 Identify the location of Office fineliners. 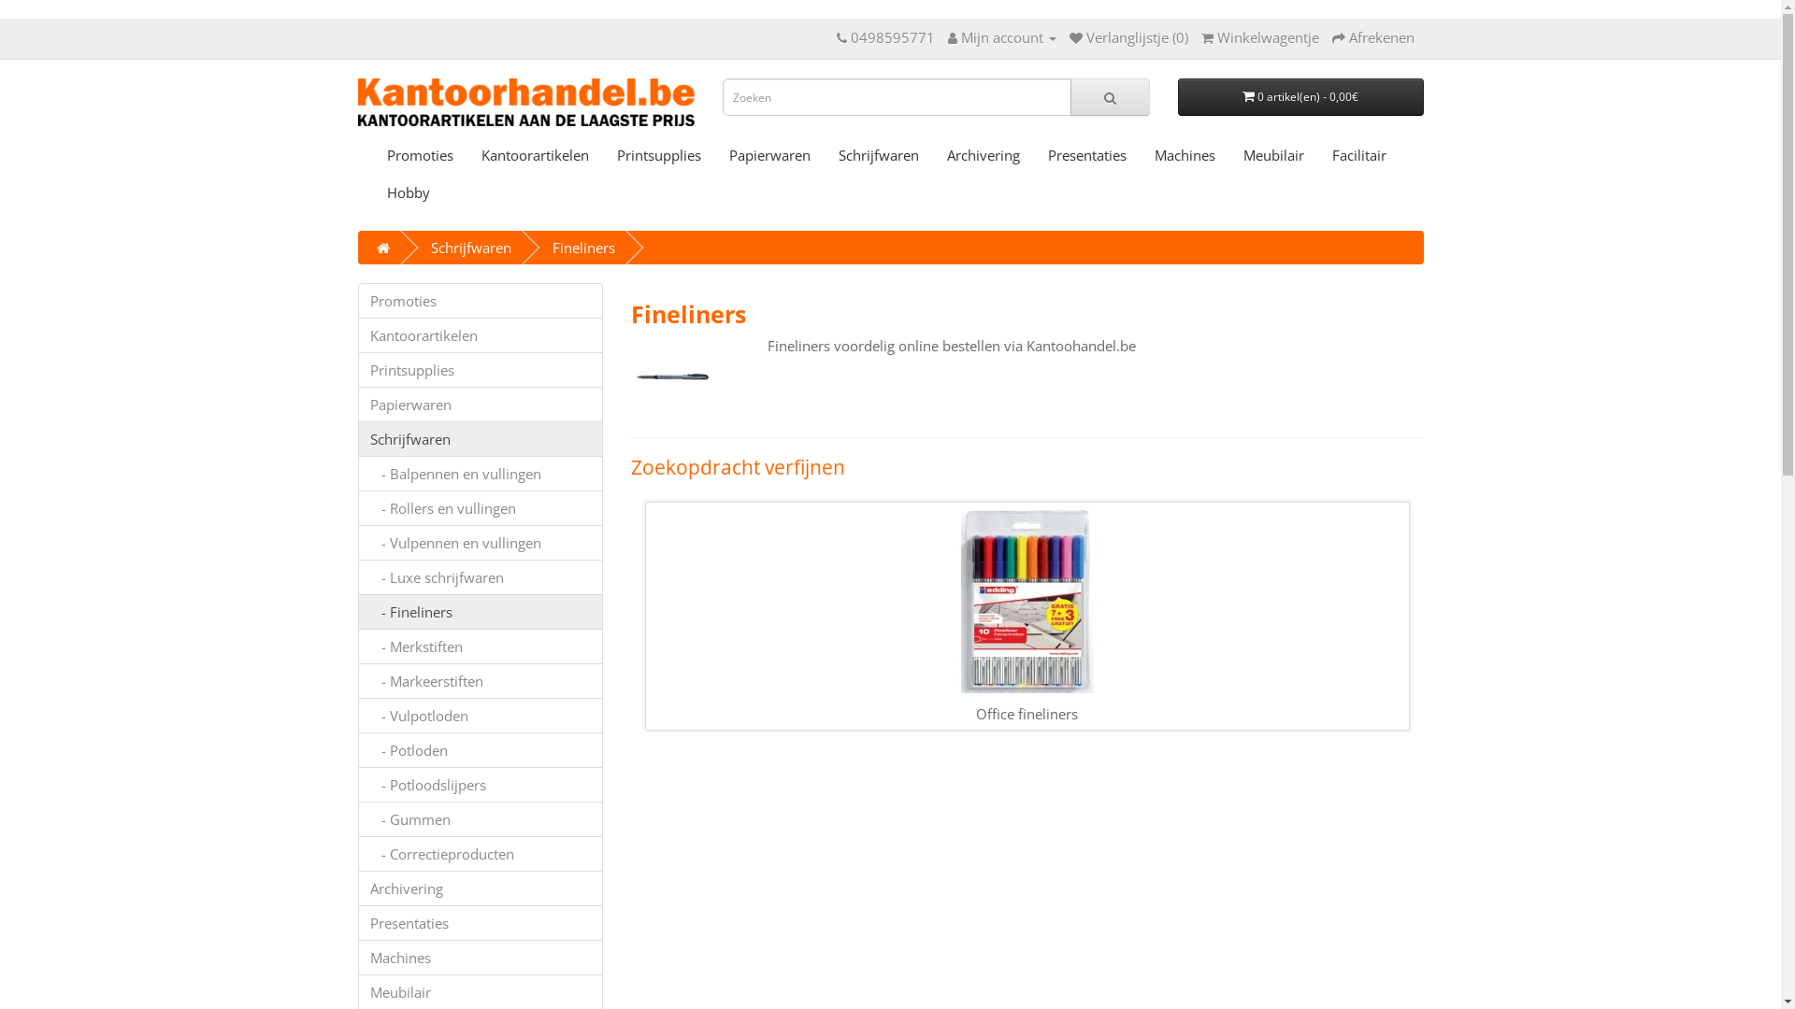
(1027, 617).